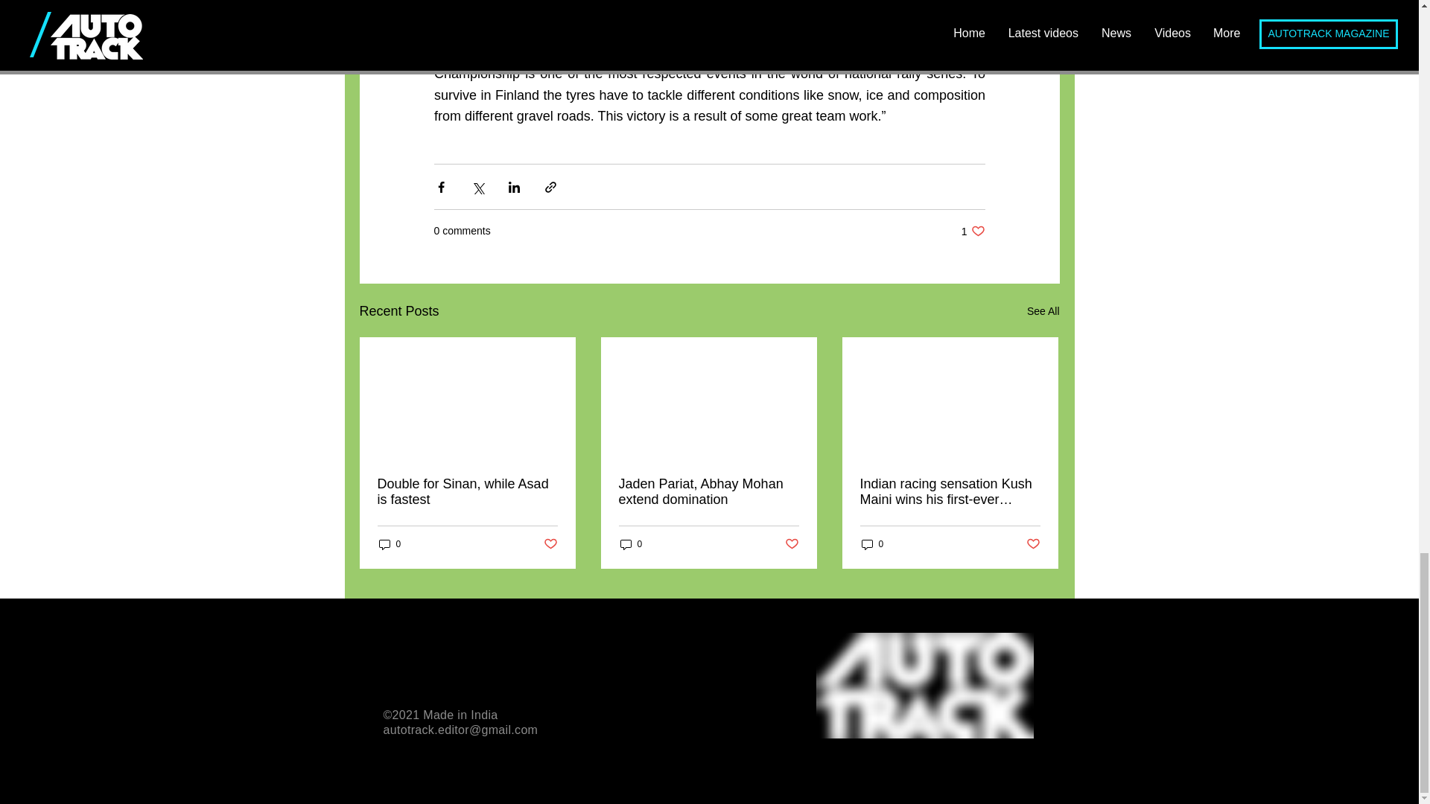 The image size is (1430, 804). What do you see at coordinates (708, 491) in the screenshot?
I see `Jaden Pariat, Abhay Mohan extend domination` at bounding box center [708, 491].